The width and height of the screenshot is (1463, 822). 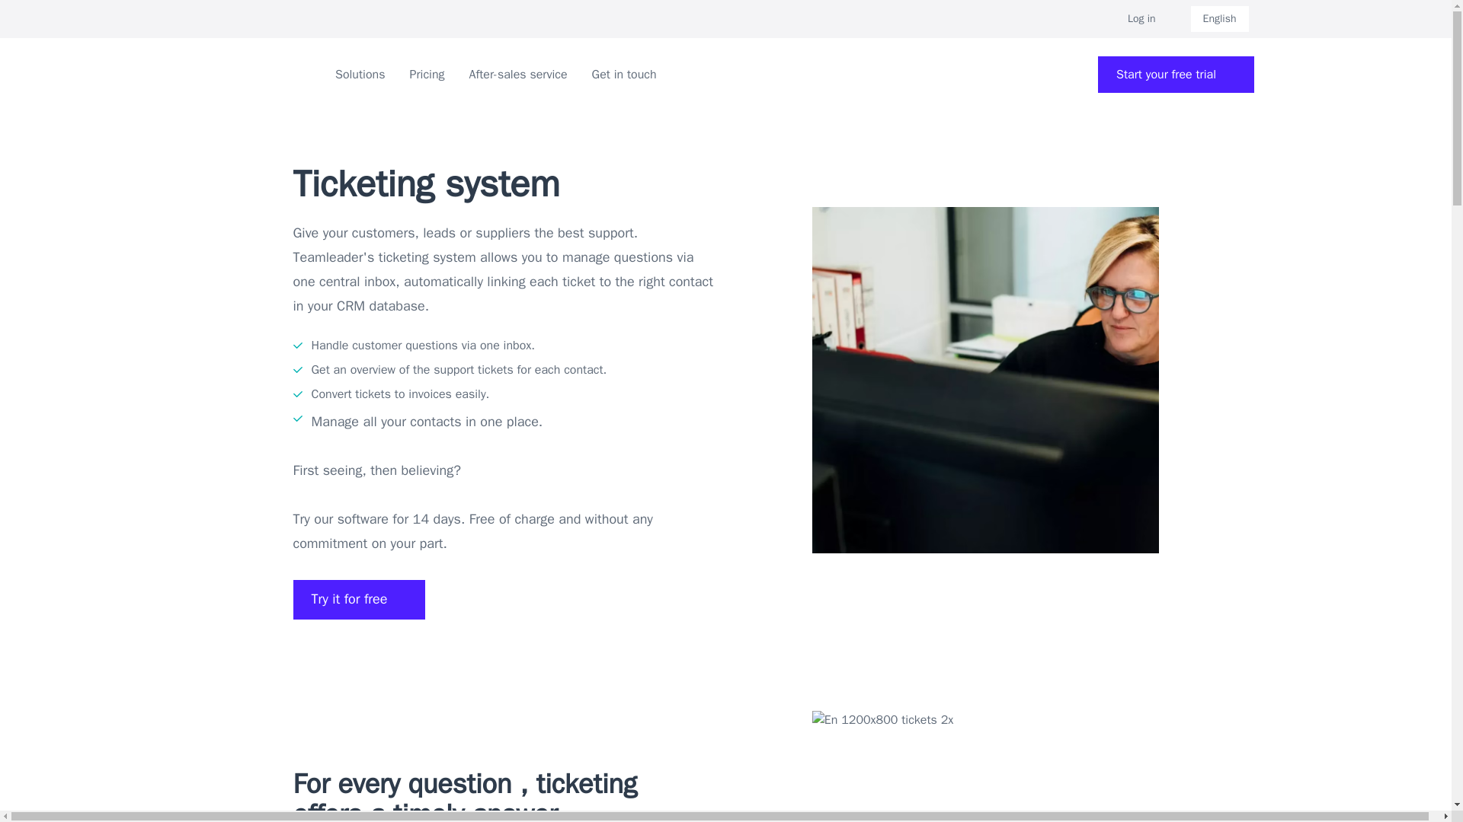 I want to click on Start your free trial, so click(x=1176, y=75).